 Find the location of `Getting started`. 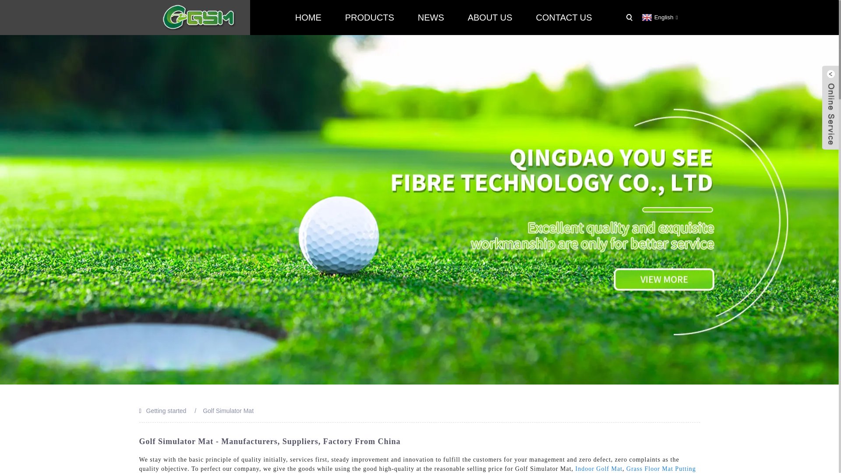

Getting started is located at coordinates (166, 411).